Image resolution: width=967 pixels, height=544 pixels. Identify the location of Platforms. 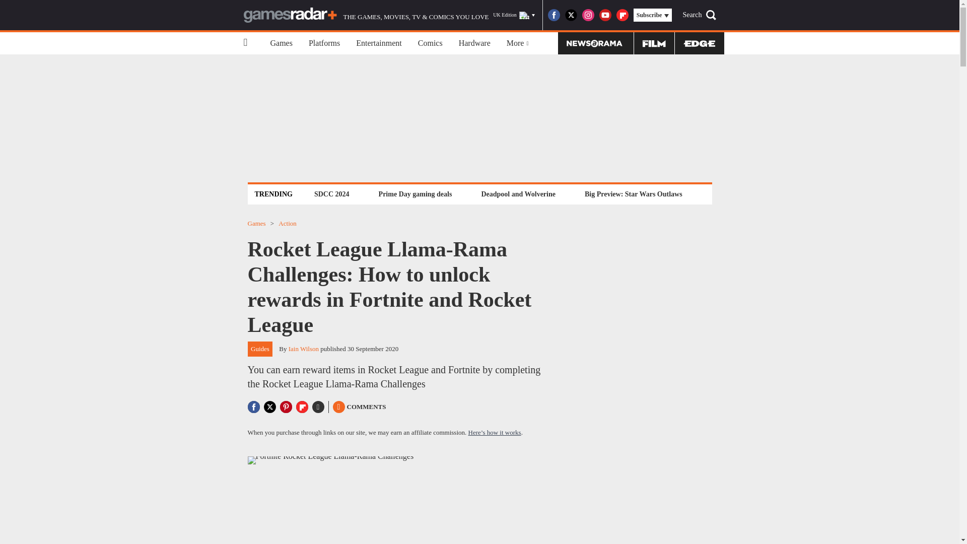
(324, 43).